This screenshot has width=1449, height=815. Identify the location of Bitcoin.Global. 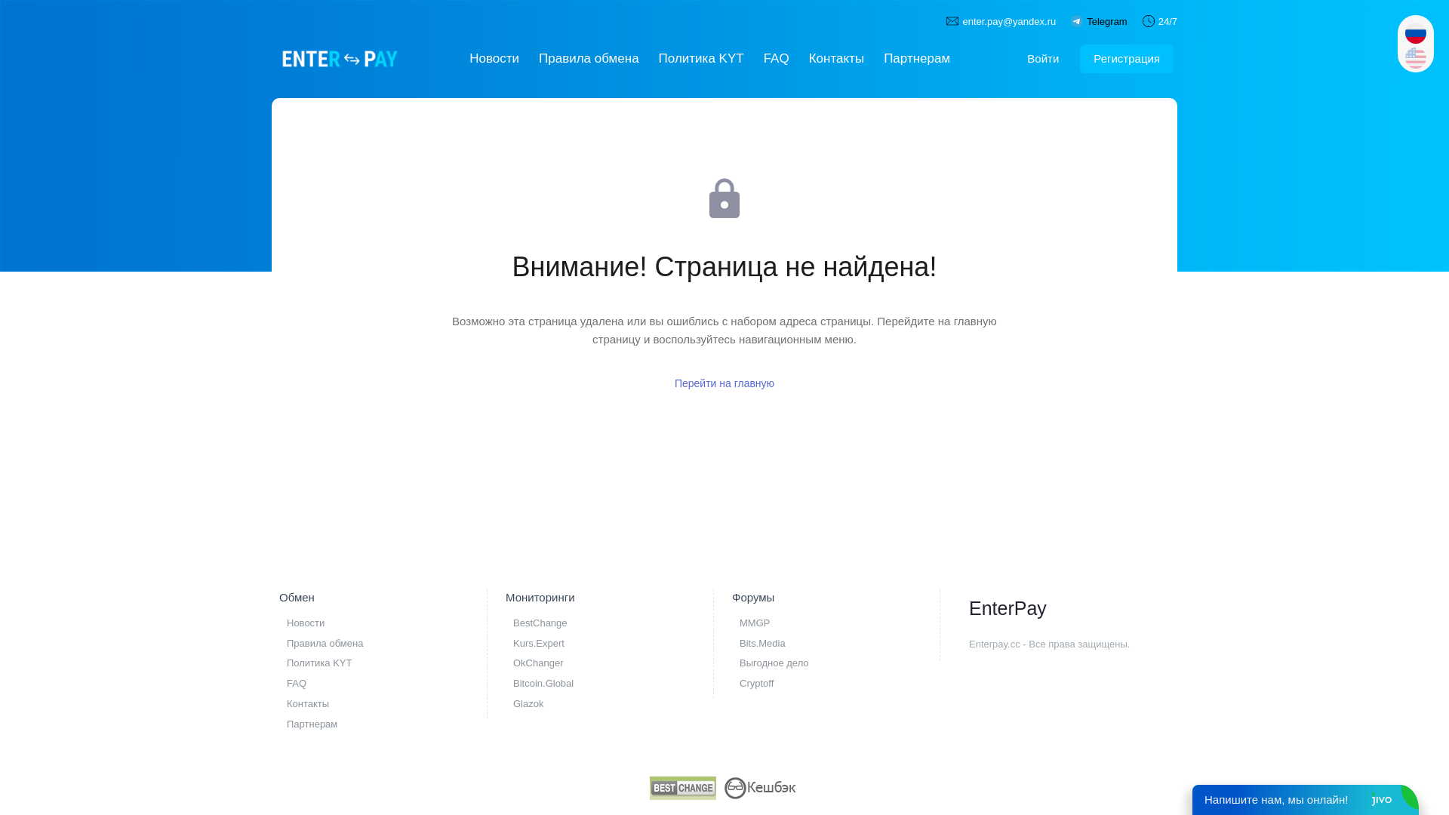
(619, 684).